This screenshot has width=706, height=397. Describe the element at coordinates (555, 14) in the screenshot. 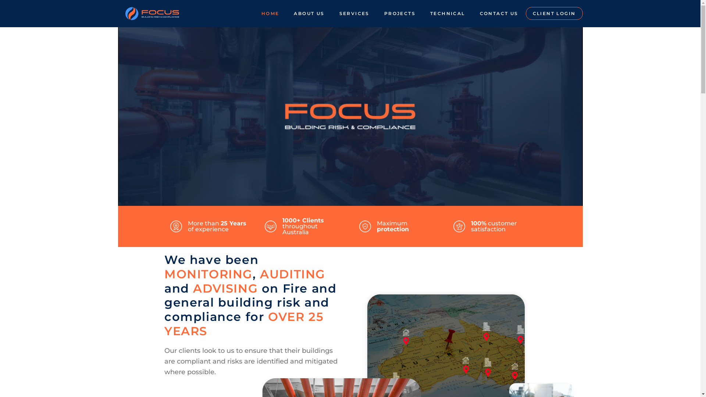

I see `CLIENT LOGIN` at that location.